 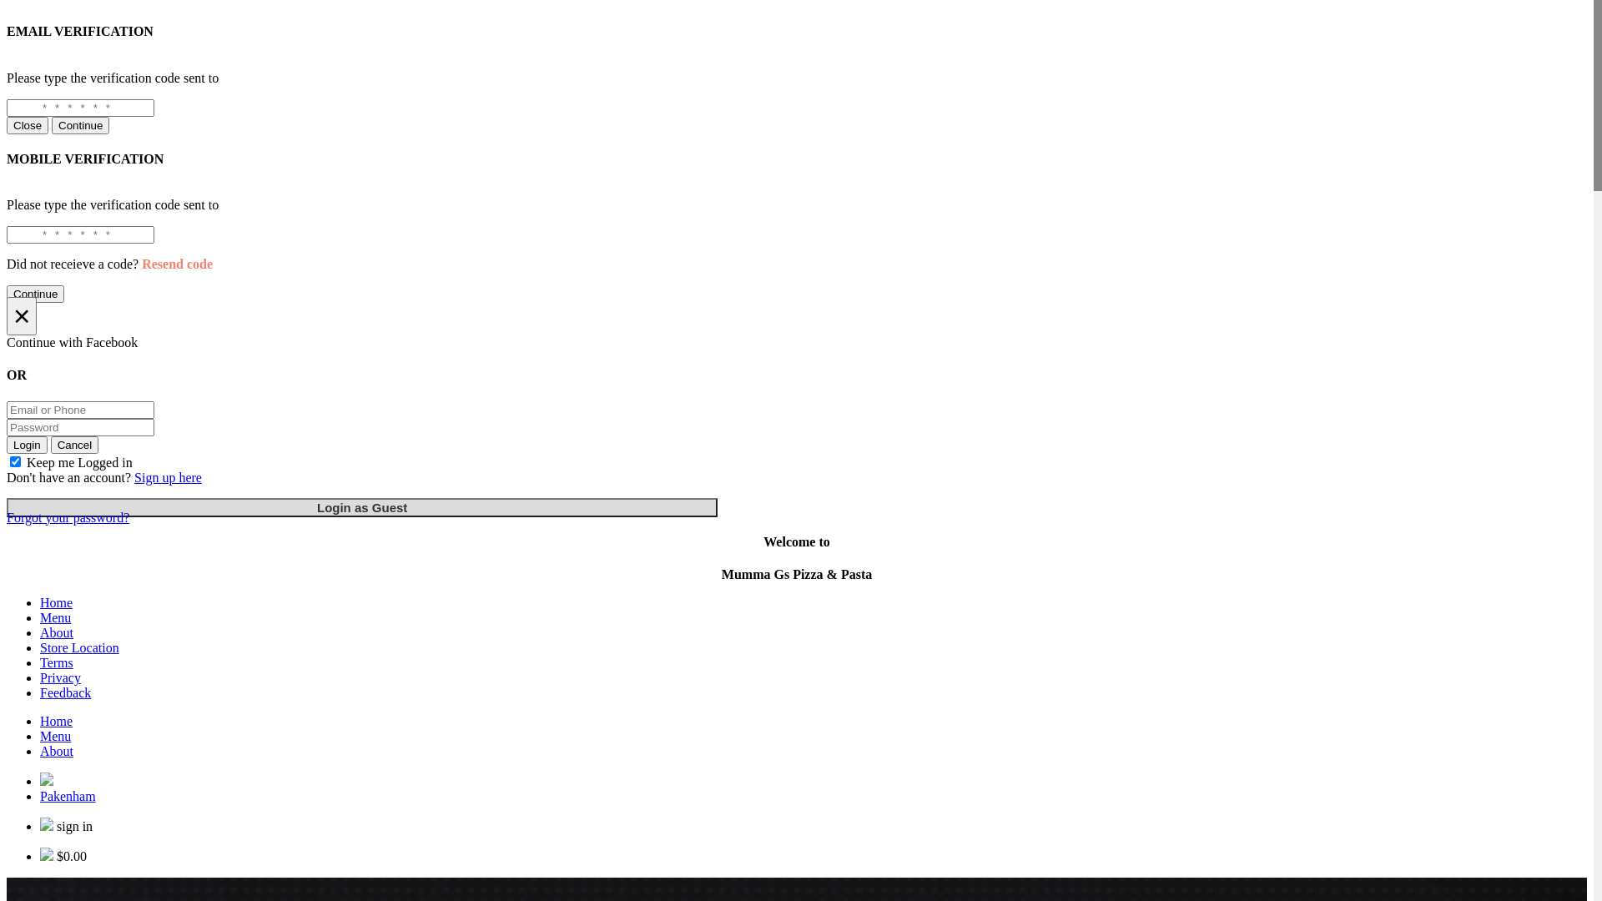 I want to click on Sign up here, so click(x=169, y=477).